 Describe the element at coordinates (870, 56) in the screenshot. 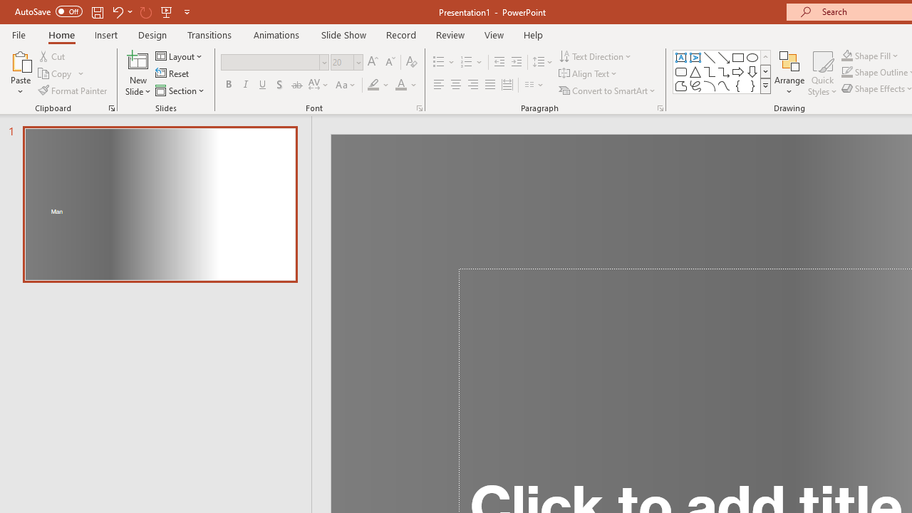

I see `Shape Fill` at that location.